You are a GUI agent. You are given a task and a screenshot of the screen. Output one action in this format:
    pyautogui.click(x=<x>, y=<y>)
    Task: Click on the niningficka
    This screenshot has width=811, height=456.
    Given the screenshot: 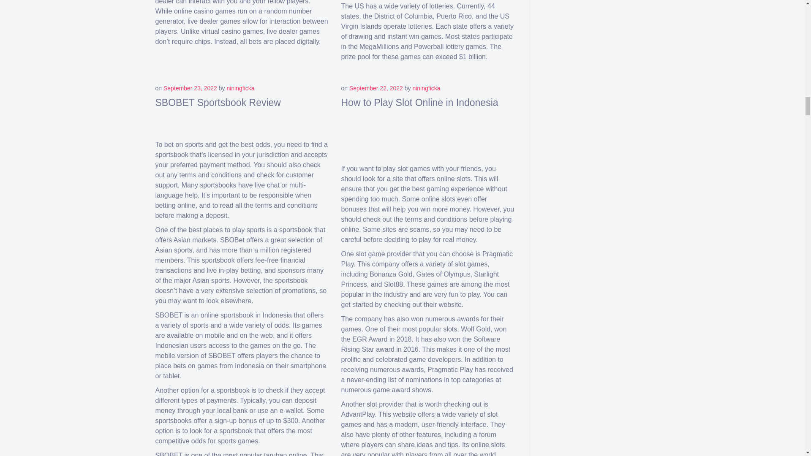 What is the action you would take?
    pyautogui.click(x=426, y=88)
    